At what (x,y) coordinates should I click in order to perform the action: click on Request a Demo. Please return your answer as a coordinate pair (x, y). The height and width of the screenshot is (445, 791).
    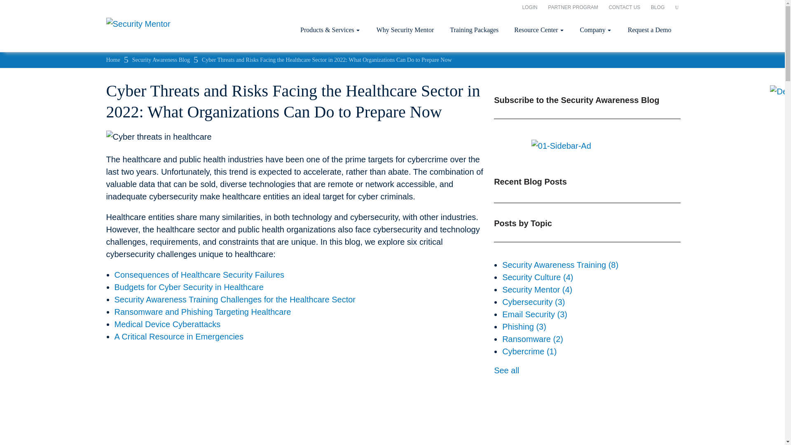
    Looking at the image, I should click on (649, 30).